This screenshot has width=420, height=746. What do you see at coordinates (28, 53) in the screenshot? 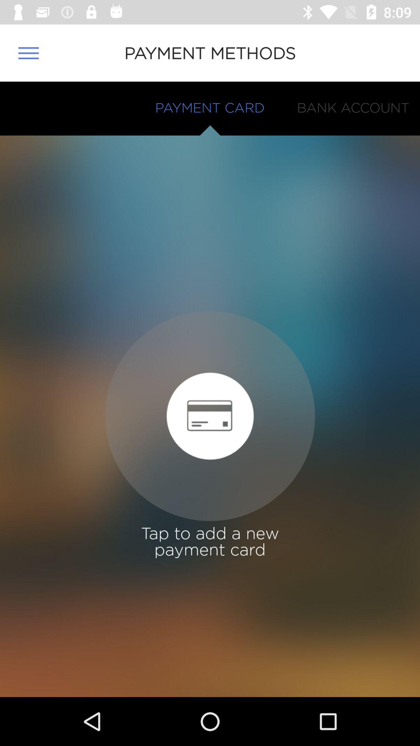
I see `choose the item to the left of payment methods` at bounding box center [28, 53].